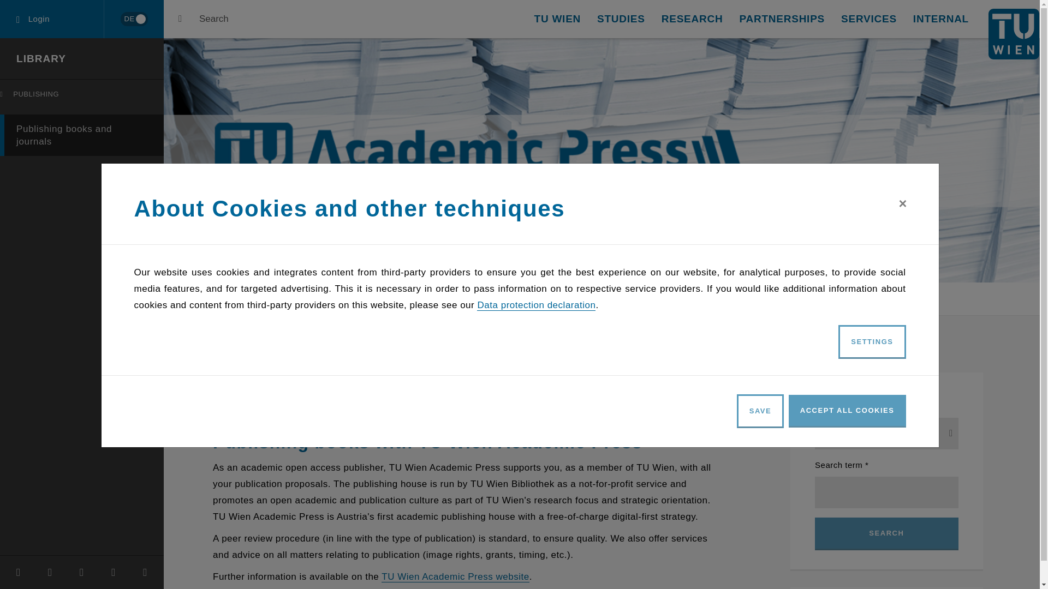  I want to click on TU WIEN, so click(557, 19).